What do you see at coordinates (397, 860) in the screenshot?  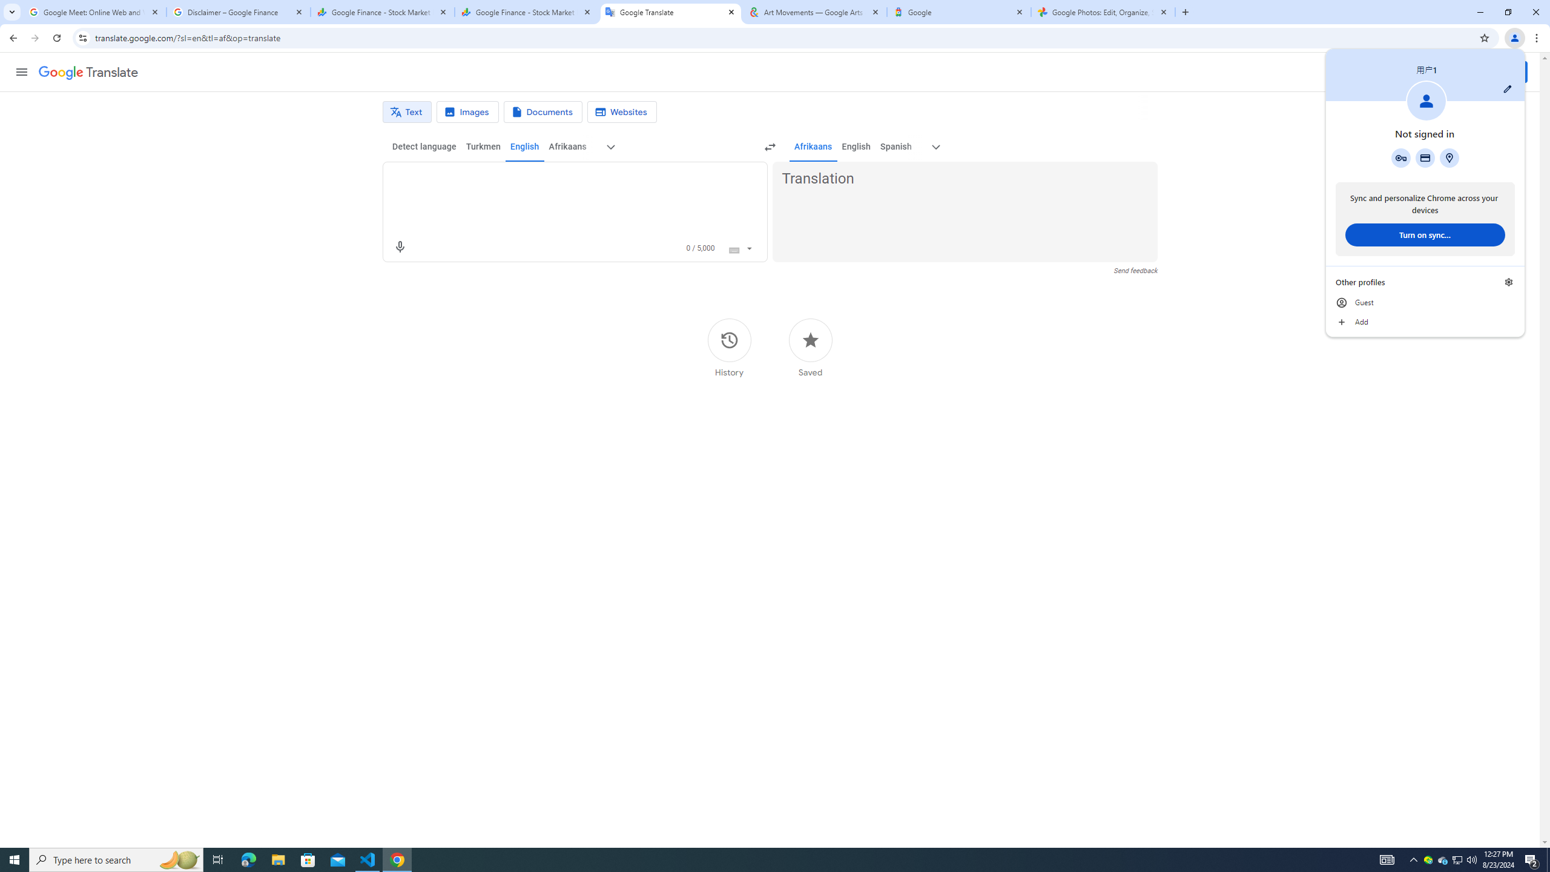 I see `Google Chrome - 1 running window` at bounding box center [397, 860].